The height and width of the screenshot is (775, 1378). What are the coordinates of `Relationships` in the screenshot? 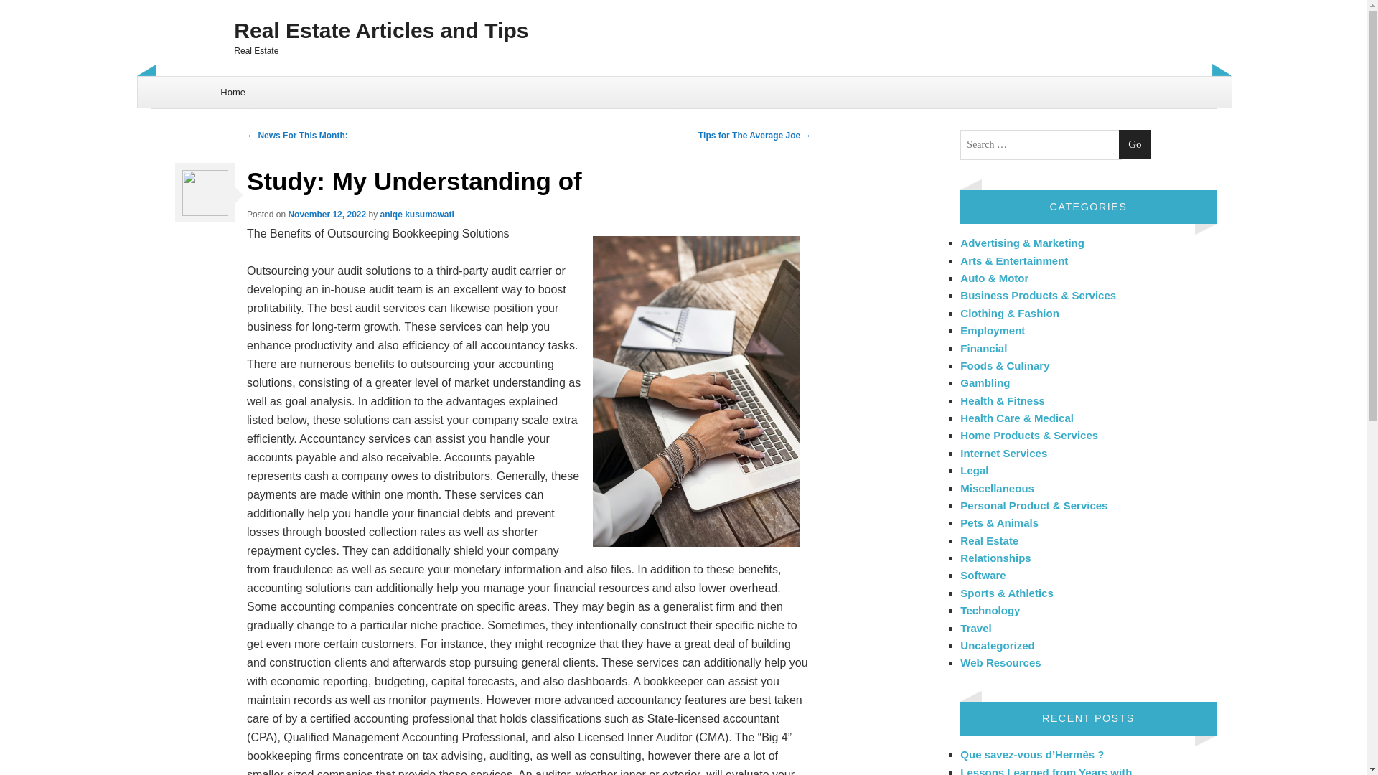 It's located at (995, 558).